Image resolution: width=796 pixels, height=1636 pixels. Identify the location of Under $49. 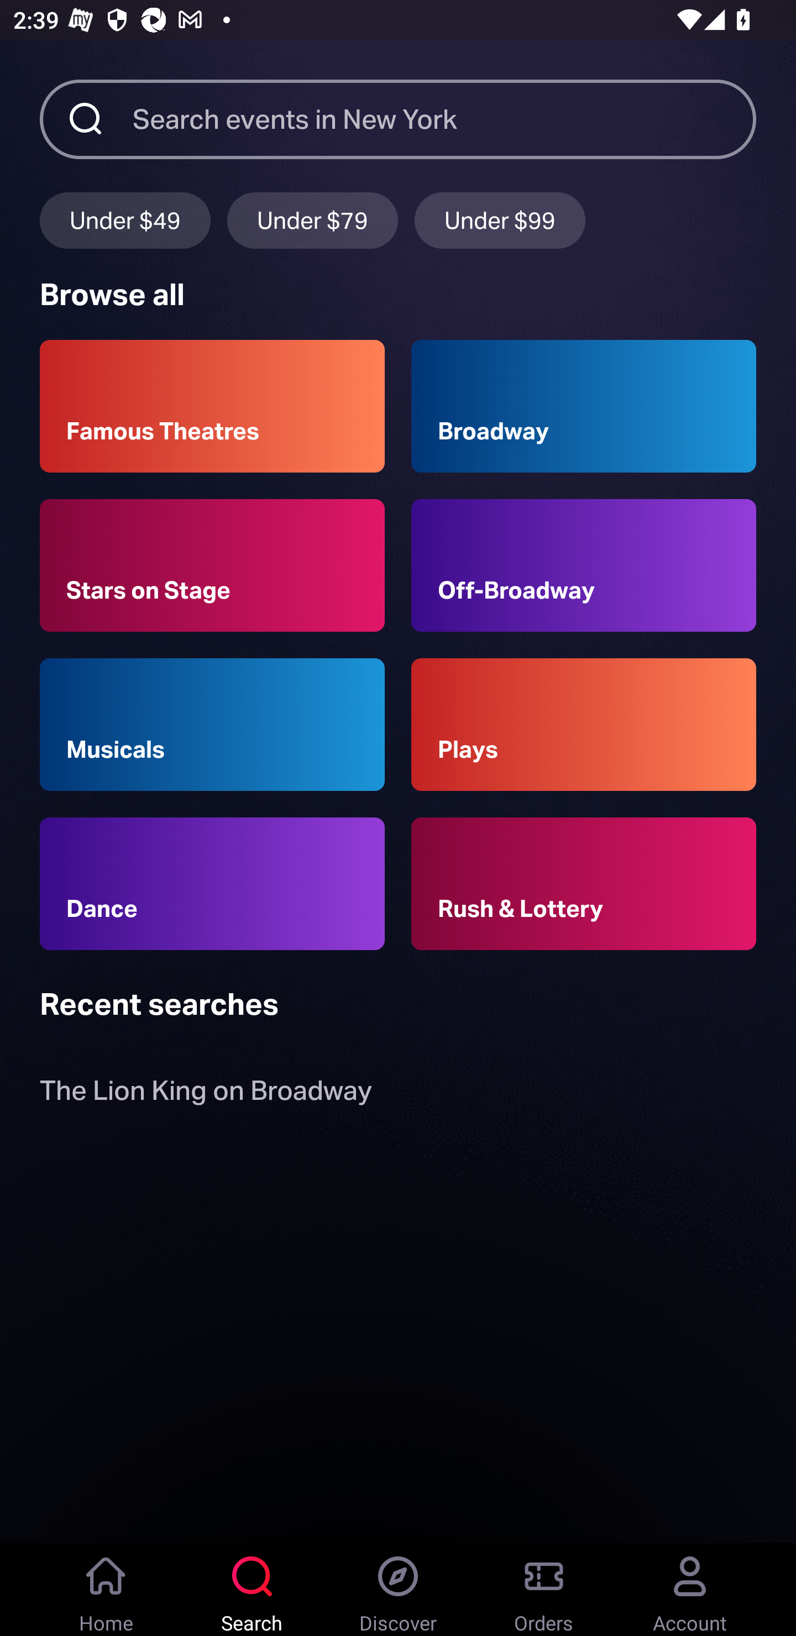
(125, 221).